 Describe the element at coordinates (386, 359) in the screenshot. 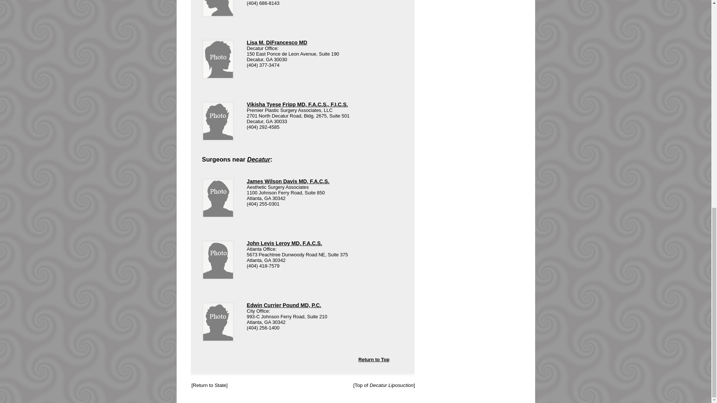

I see `Return to Top` at that location.